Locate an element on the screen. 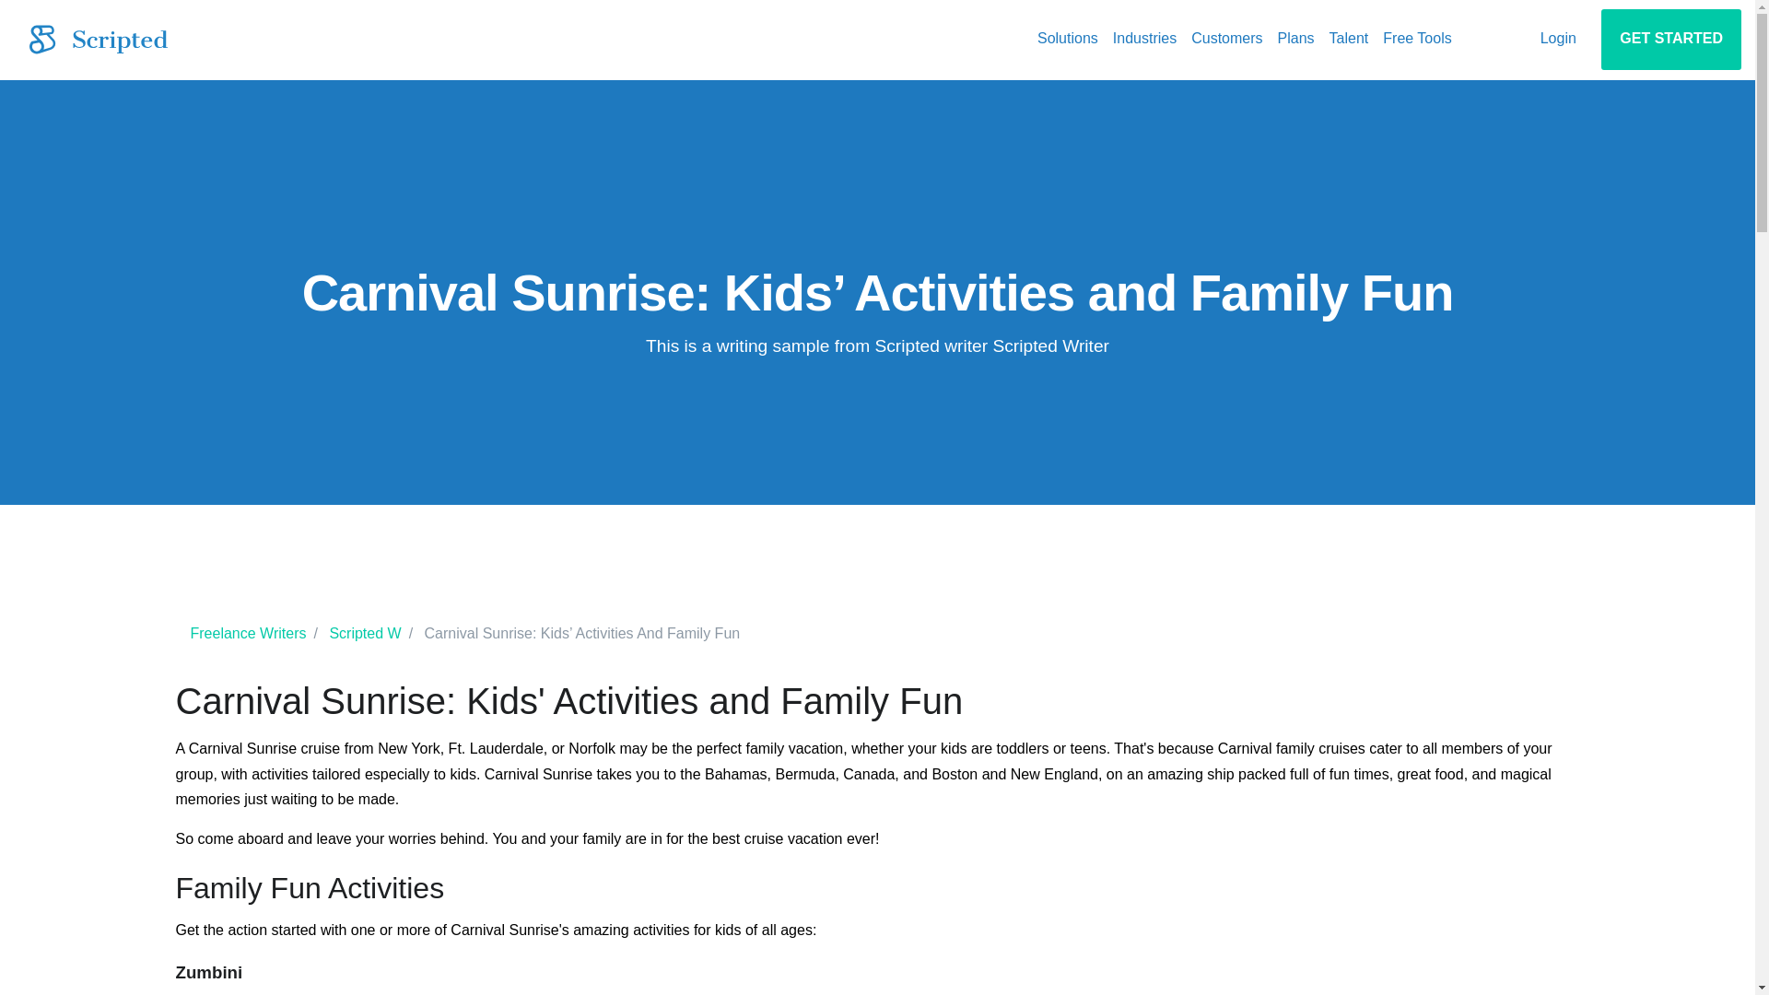  Customers is located at coordinates (1226, 39).